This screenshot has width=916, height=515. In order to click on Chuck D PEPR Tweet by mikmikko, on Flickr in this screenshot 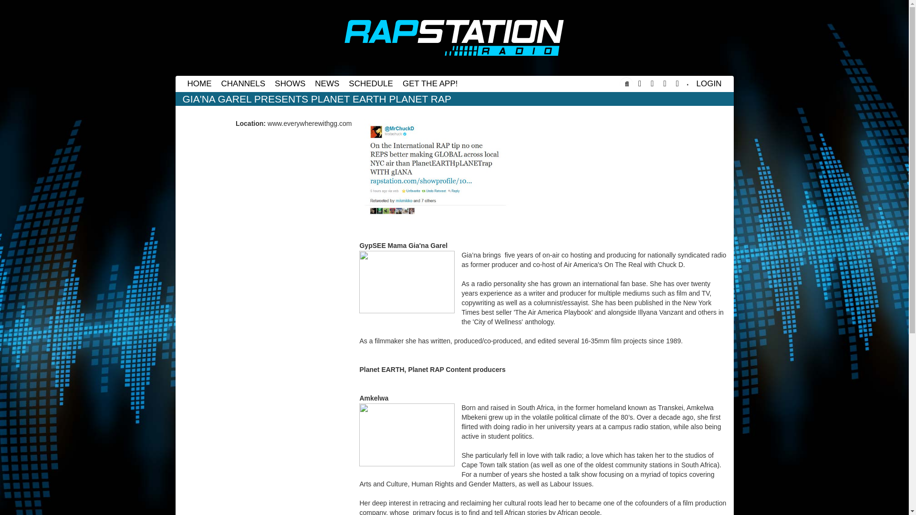, I will do `click(435, 170)`.